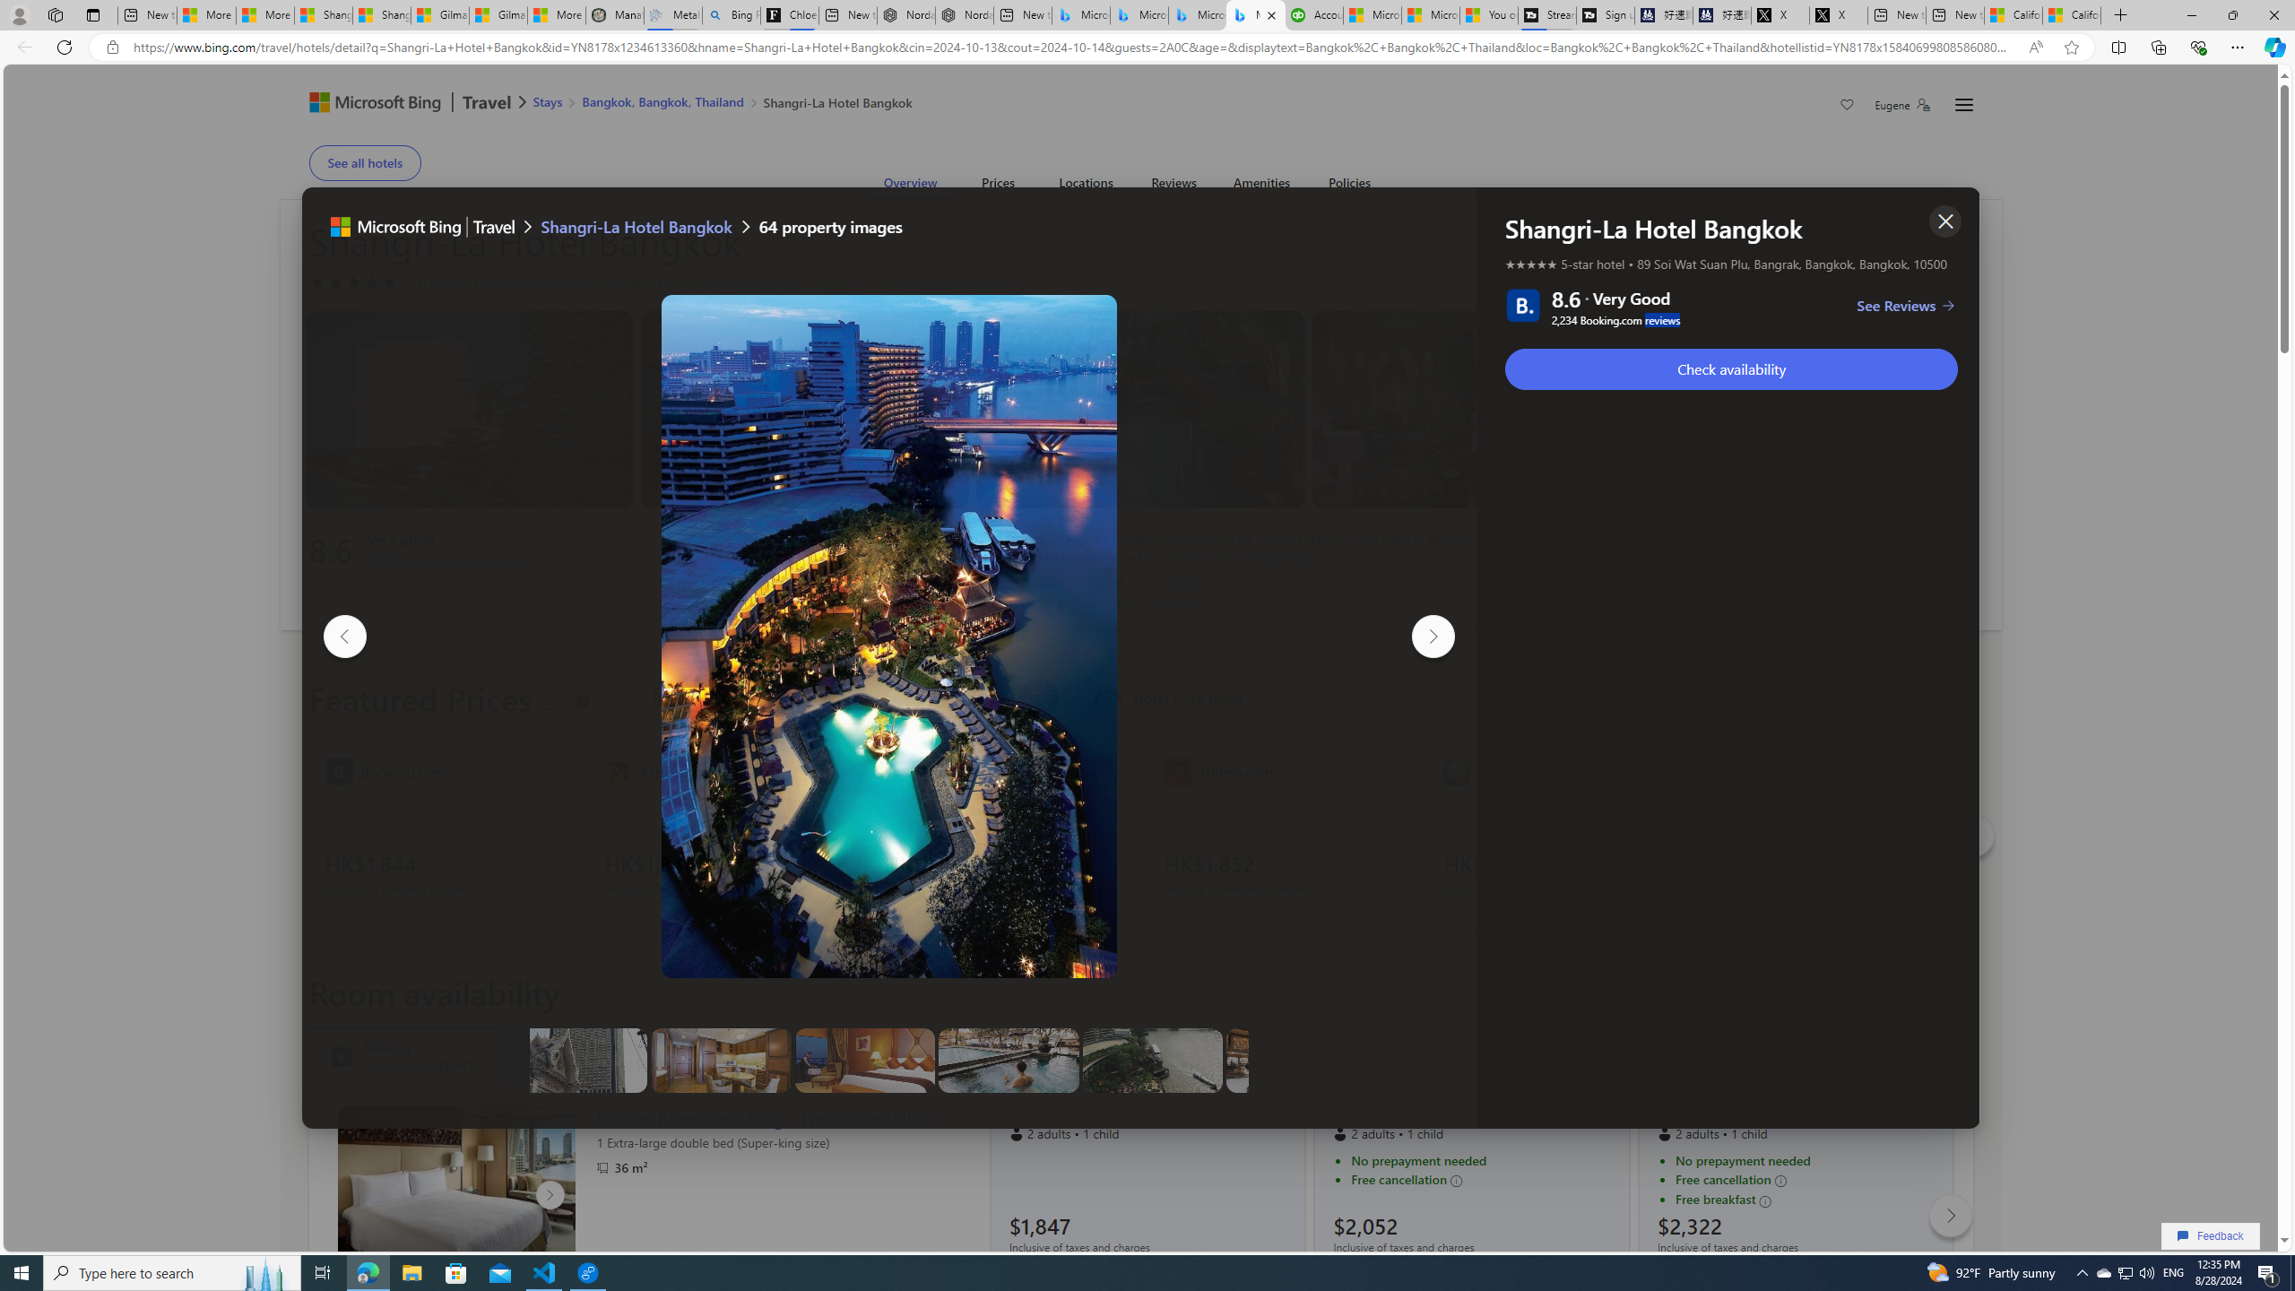 The height and width of the screenshot is (1291, 2295). Describe the element at coordinates (1147, 48) in the screenshot. I see `App bar` at that location.